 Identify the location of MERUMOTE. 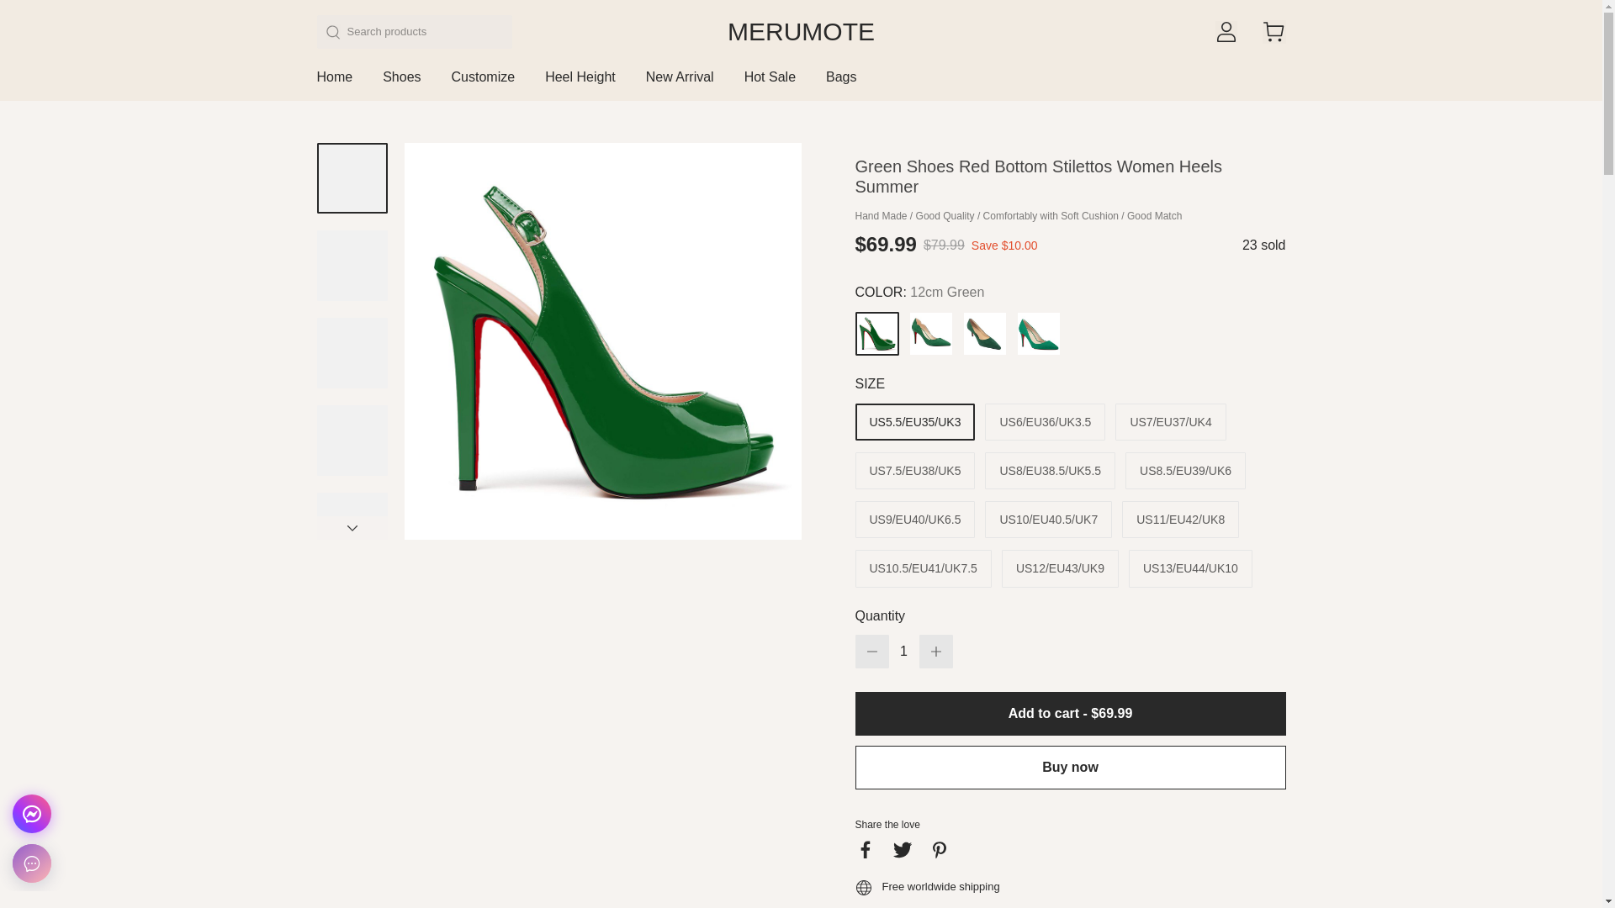
(801, 32).